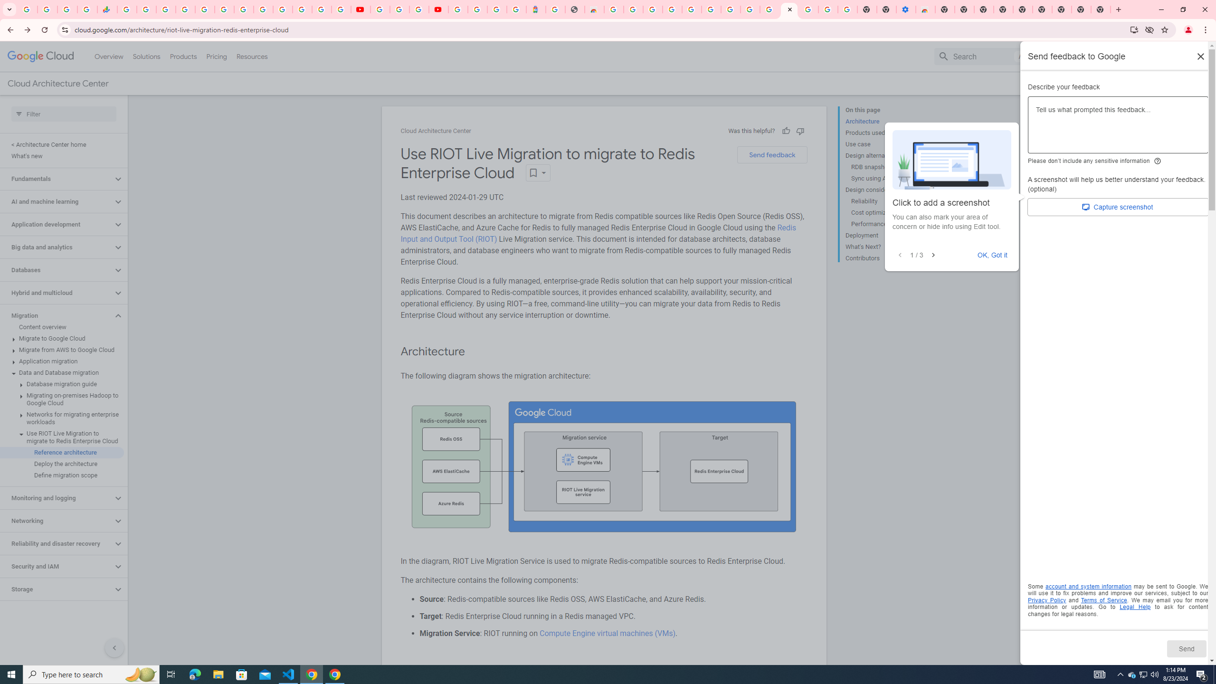  Describe the element at coordinates (1118, 207) in the screenshot. I see `Capture screenshot` at that location.